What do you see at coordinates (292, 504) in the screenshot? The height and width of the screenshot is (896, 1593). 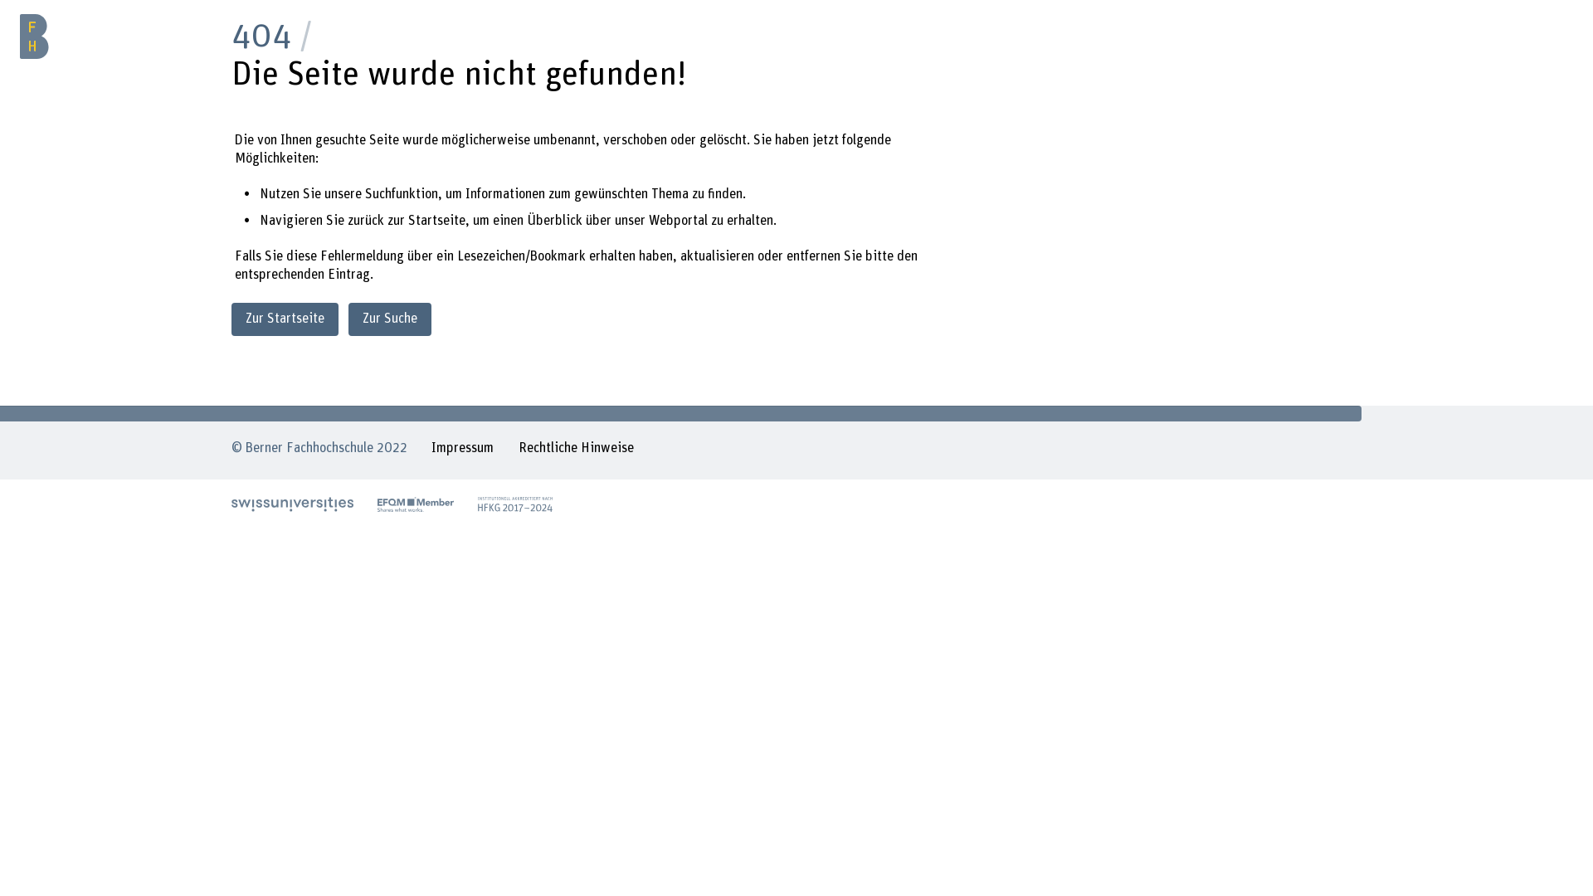 I see `swissuniversities` at bounding box center [292, 504].